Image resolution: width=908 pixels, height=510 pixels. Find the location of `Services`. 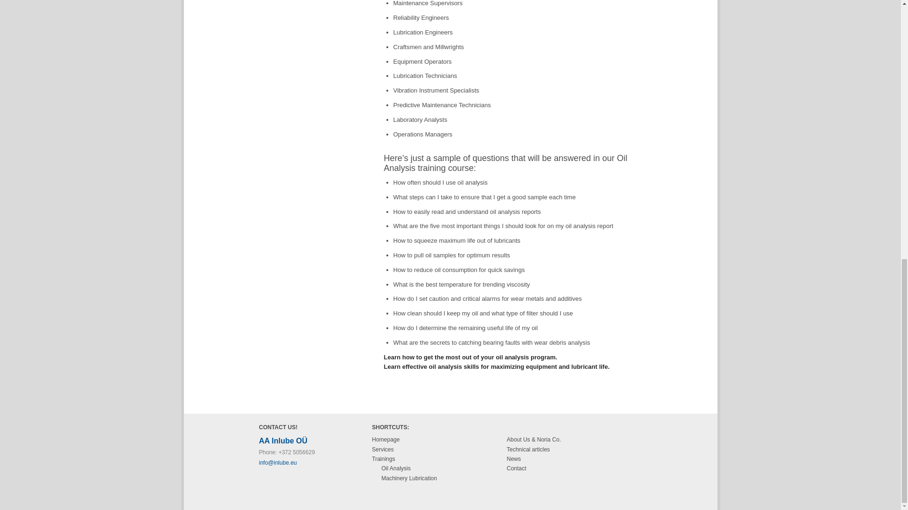

Services is located at coordinates (382, 450).